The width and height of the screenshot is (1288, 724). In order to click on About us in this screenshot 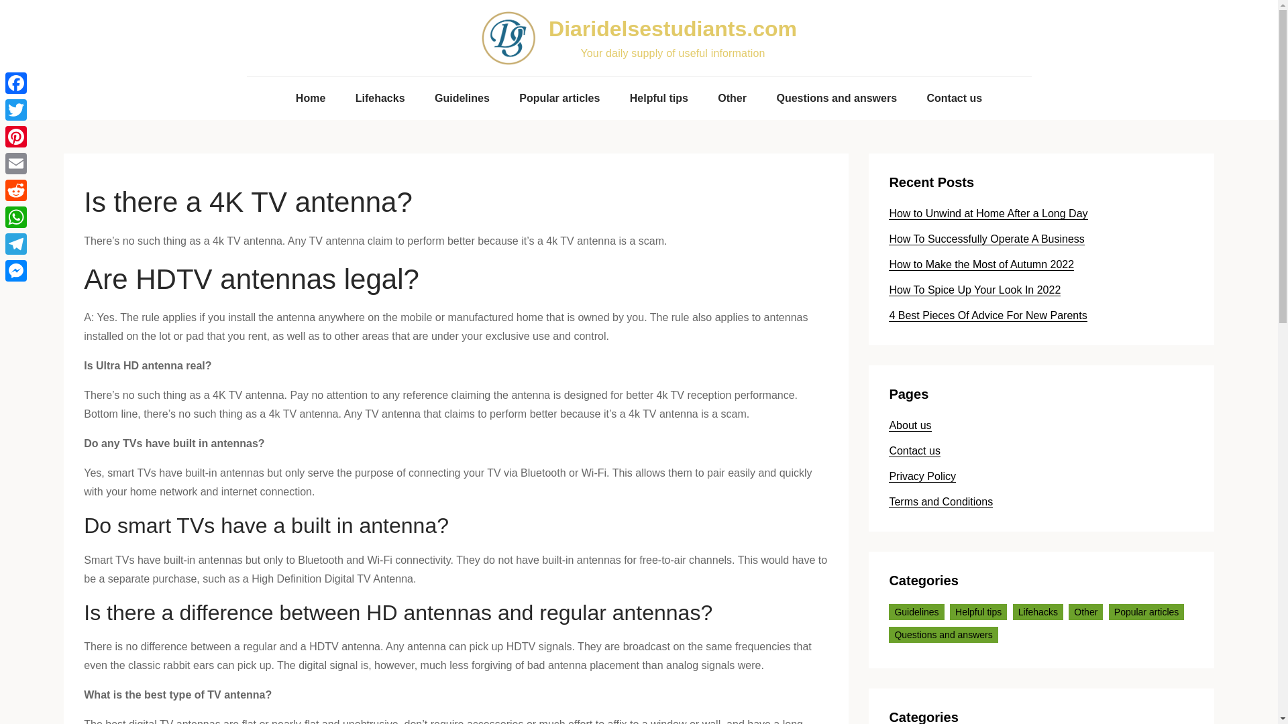, I will do `click(910, 425)`.